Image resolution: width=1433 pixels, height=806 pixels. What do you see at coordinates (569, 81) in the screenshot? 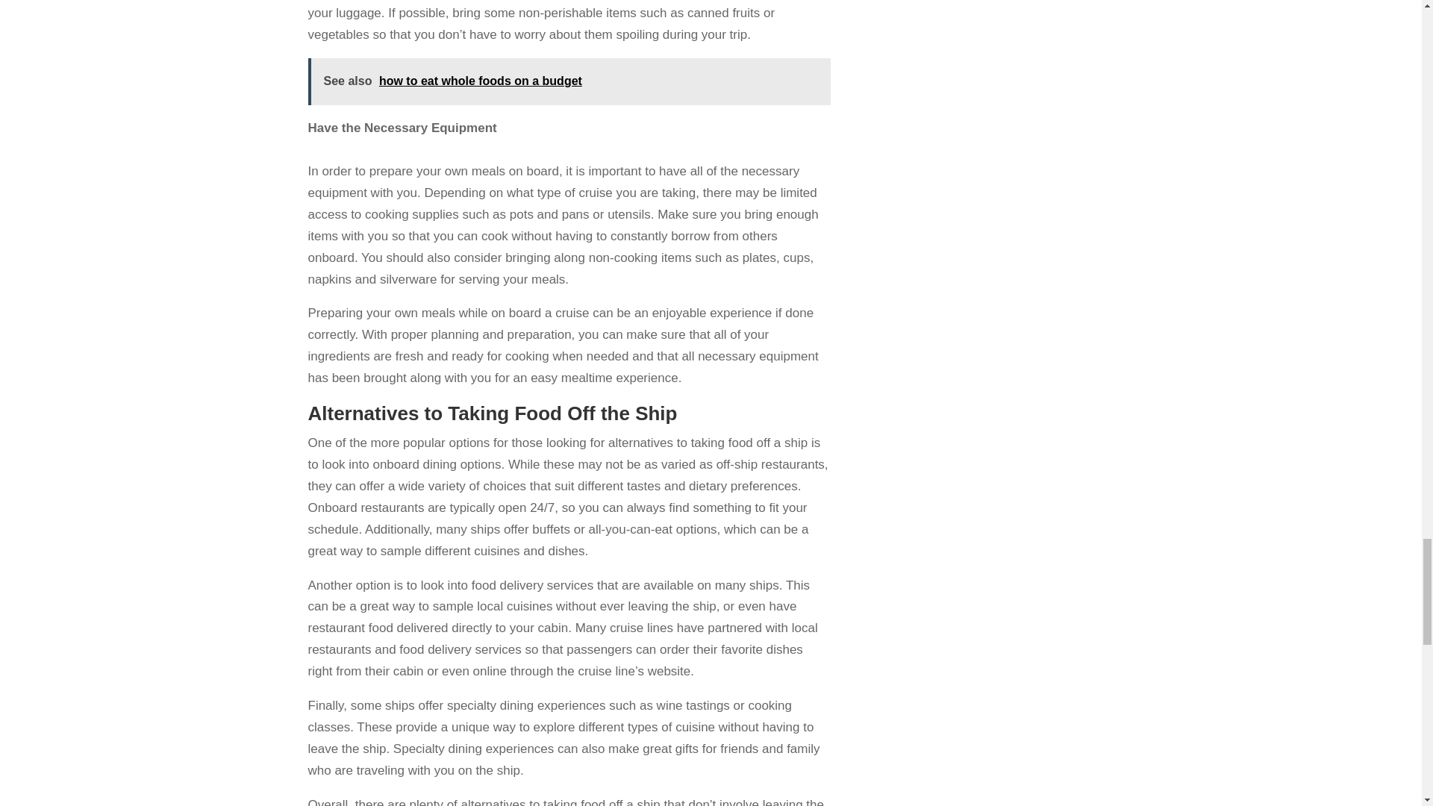
I see `See also  how to eat whole foods on a budget` at bounding box center [569, 81].